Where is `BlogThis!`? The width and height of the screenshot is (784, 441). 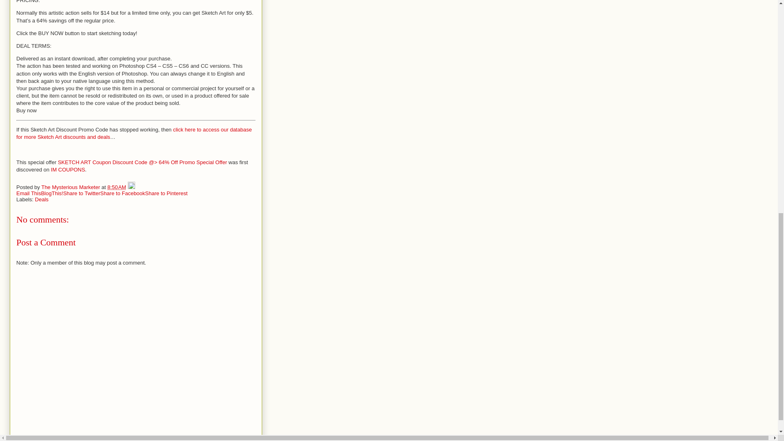 BlogThis! is located at coordinates (51, 193).